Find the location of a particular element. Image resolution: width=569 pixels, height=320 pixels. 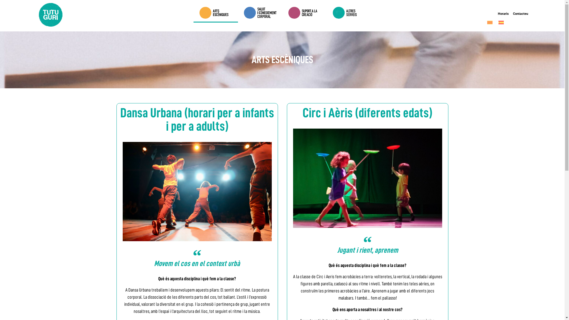

Horaris is located at coordinates (503, 14).